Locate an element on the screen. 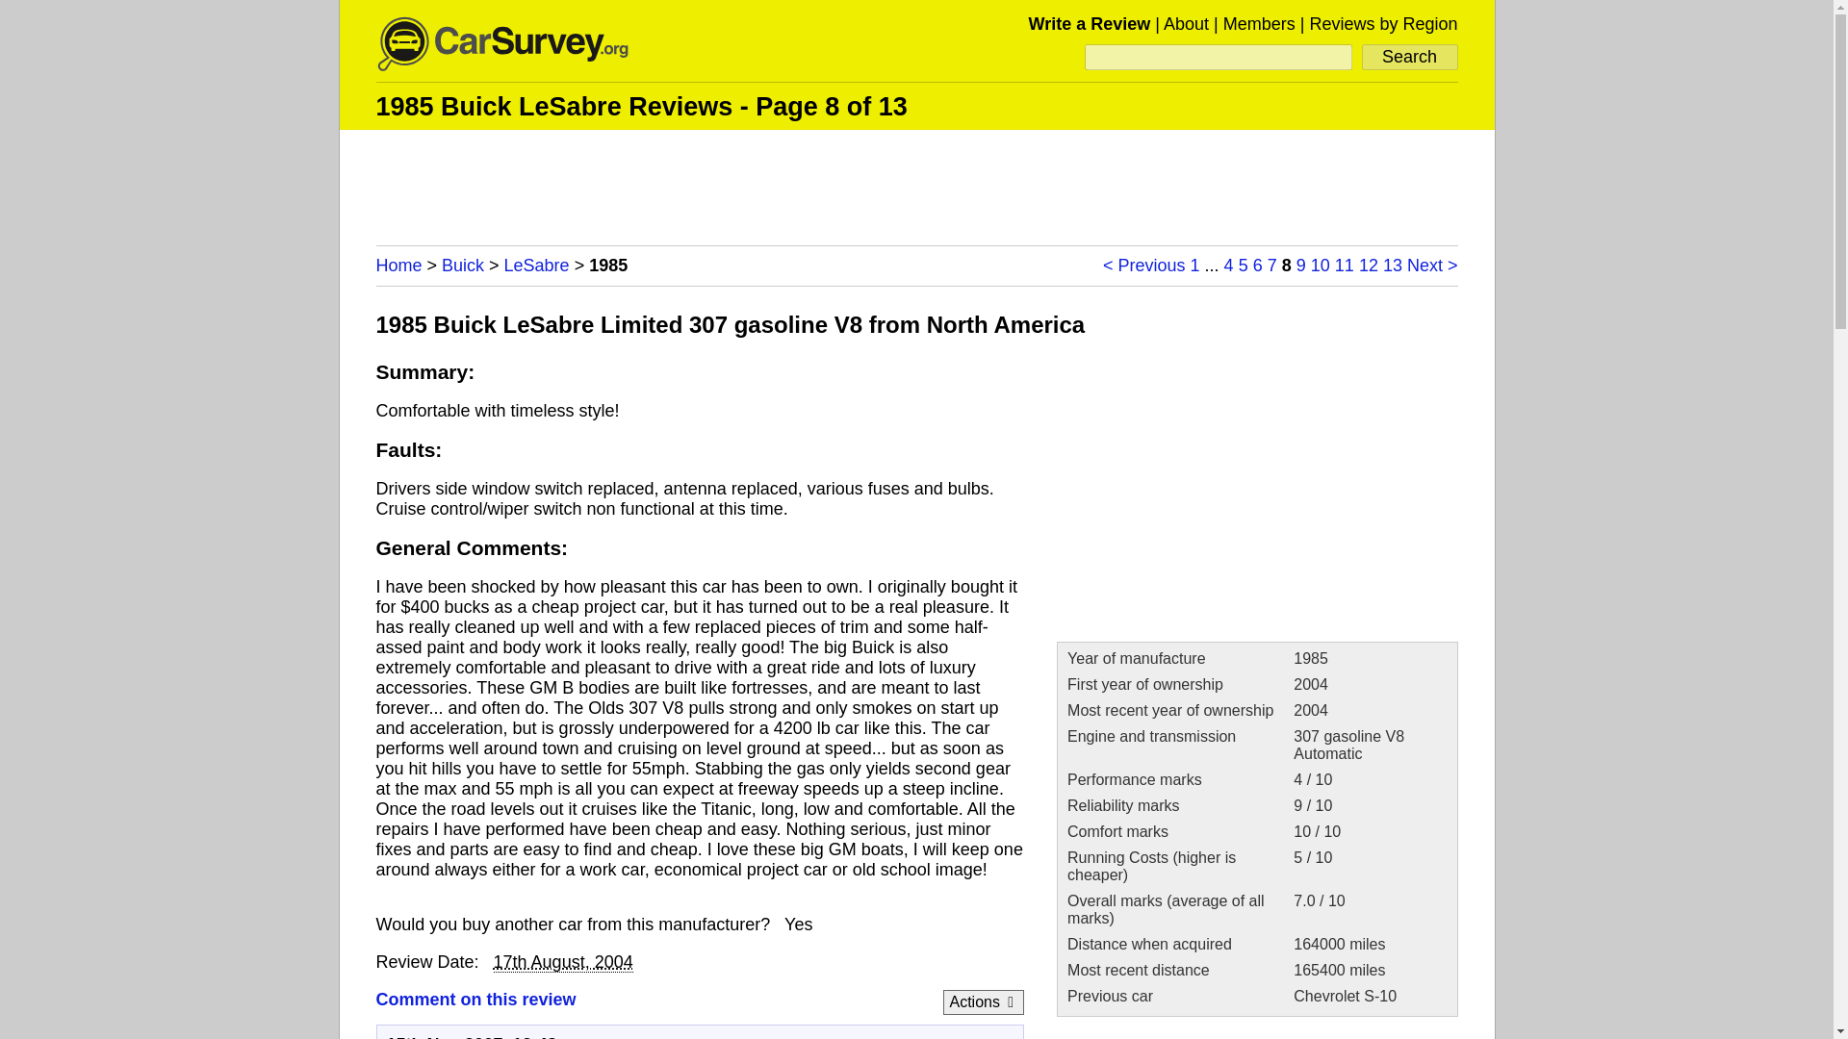 The height and width of the screenshot is (1039, 1848). 10 is located at coordinates (1321, 266).